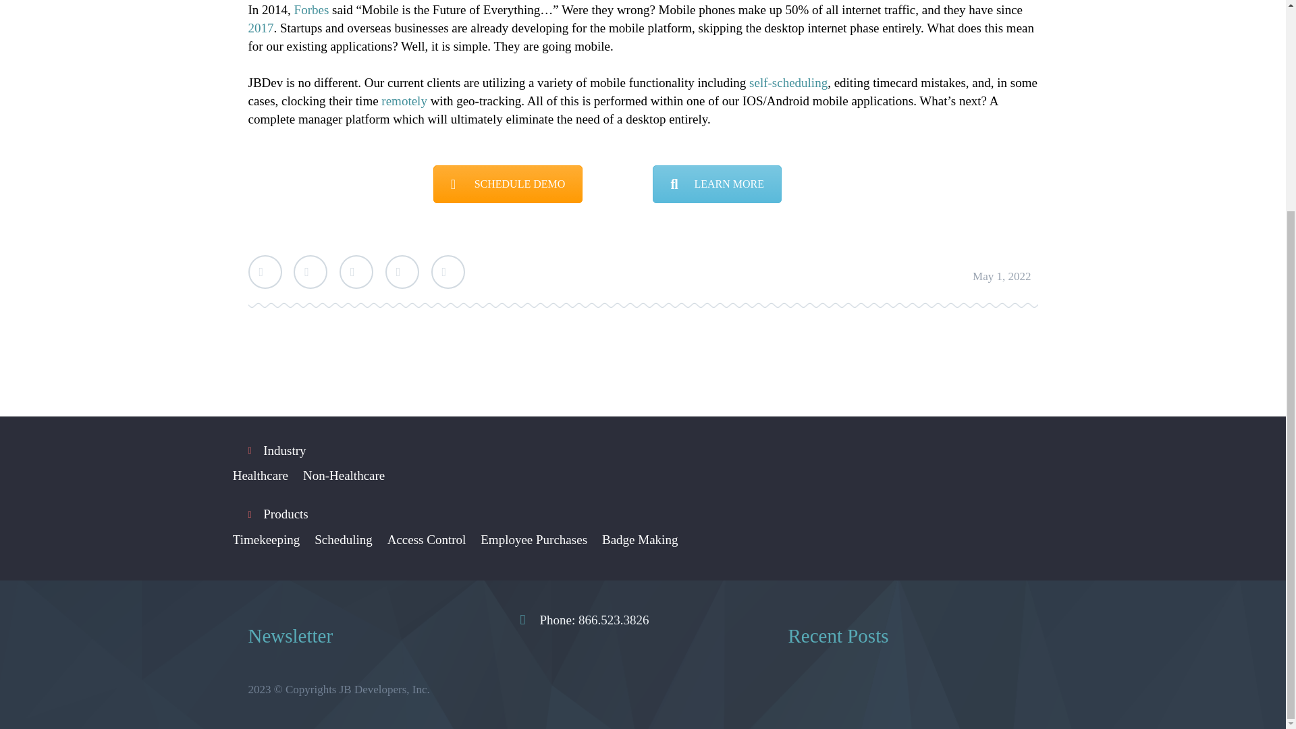 The height and width of the screenshot is (729, 1296). Describe the element at coordinates (310, 271) in the screenshot. I see `Facebook` at that location.